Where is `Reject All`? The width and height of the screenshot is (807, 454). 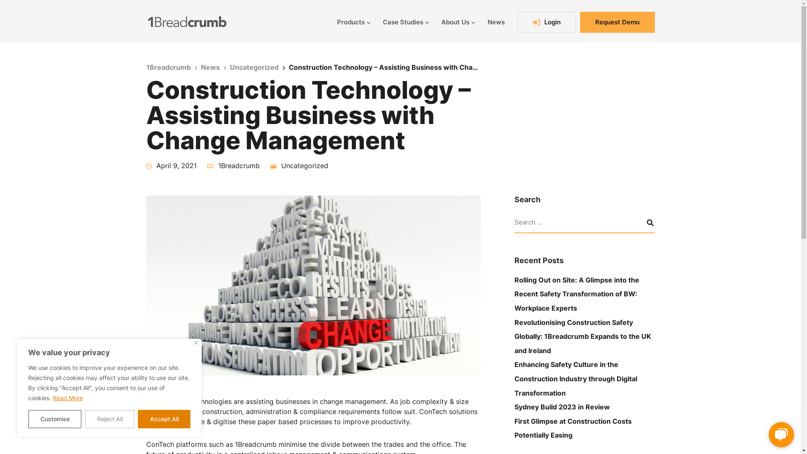
Reject All is located at coordinates (110, 419).